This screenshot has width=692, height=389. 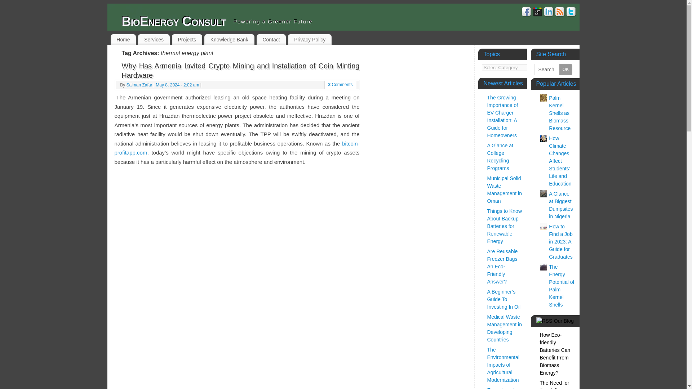 I want to click on Projects, so click(x=187, y=40).